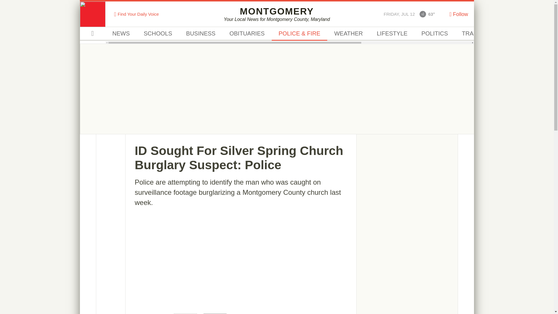  I want to click on Fair, so click(348, 34).